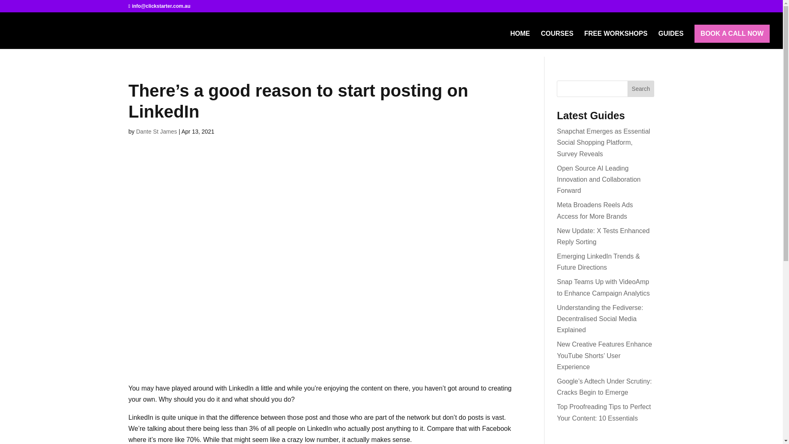 Image resolution: width=789 pixels, height=444 pixels. I want to click on New Update: X Tests Enhanced Reply Sorting, so click(603, 236).